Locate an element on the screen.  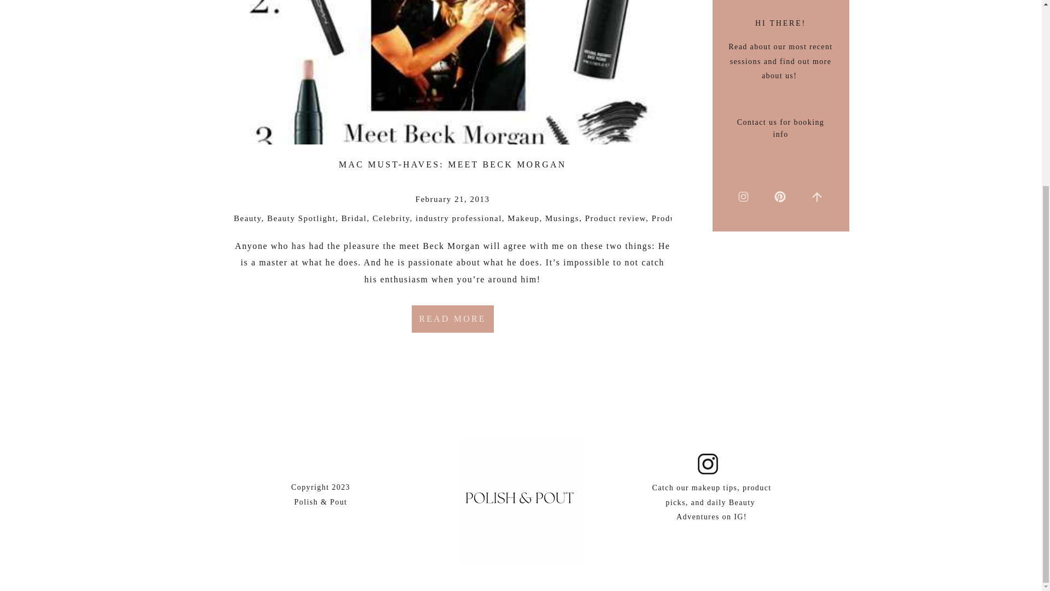
Beauty Spotlight is located at coordinates (302, 218).